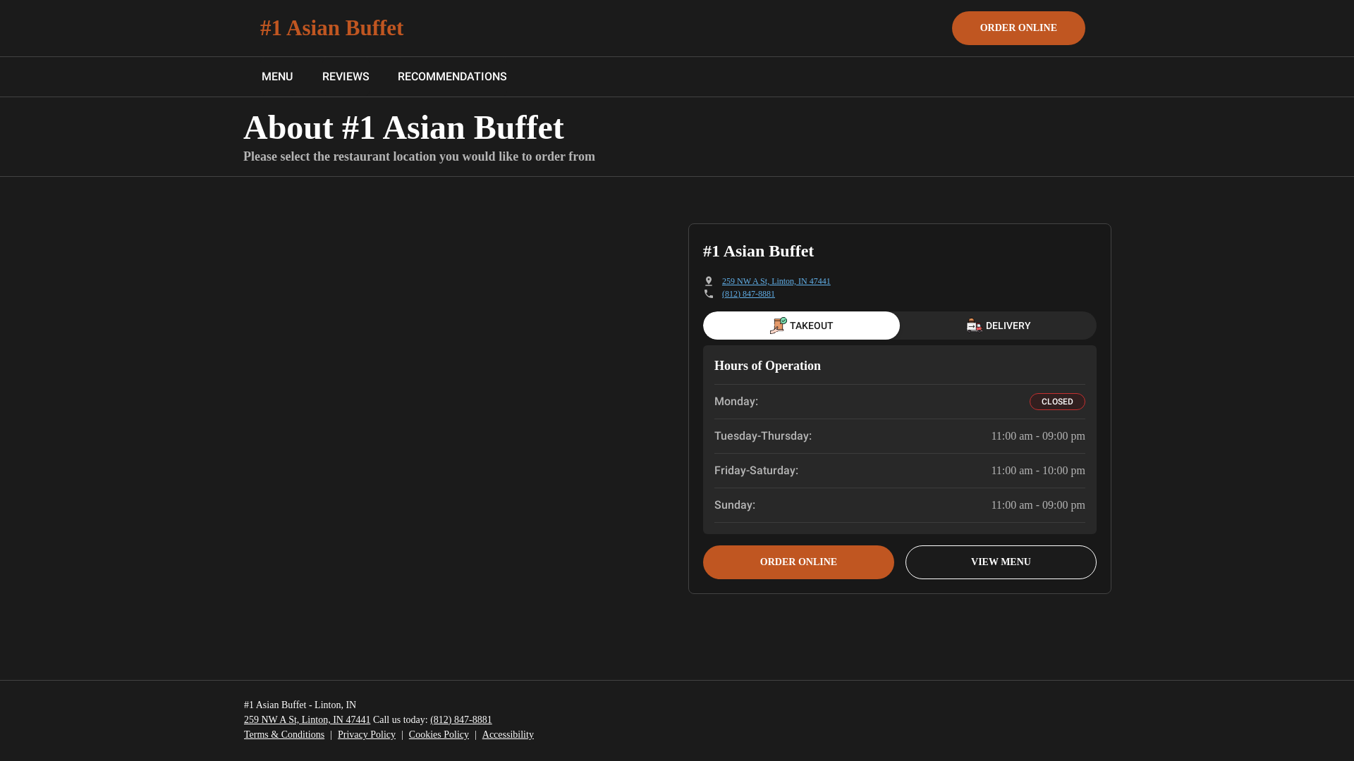  I want to click on MENU, so click(277, 78).